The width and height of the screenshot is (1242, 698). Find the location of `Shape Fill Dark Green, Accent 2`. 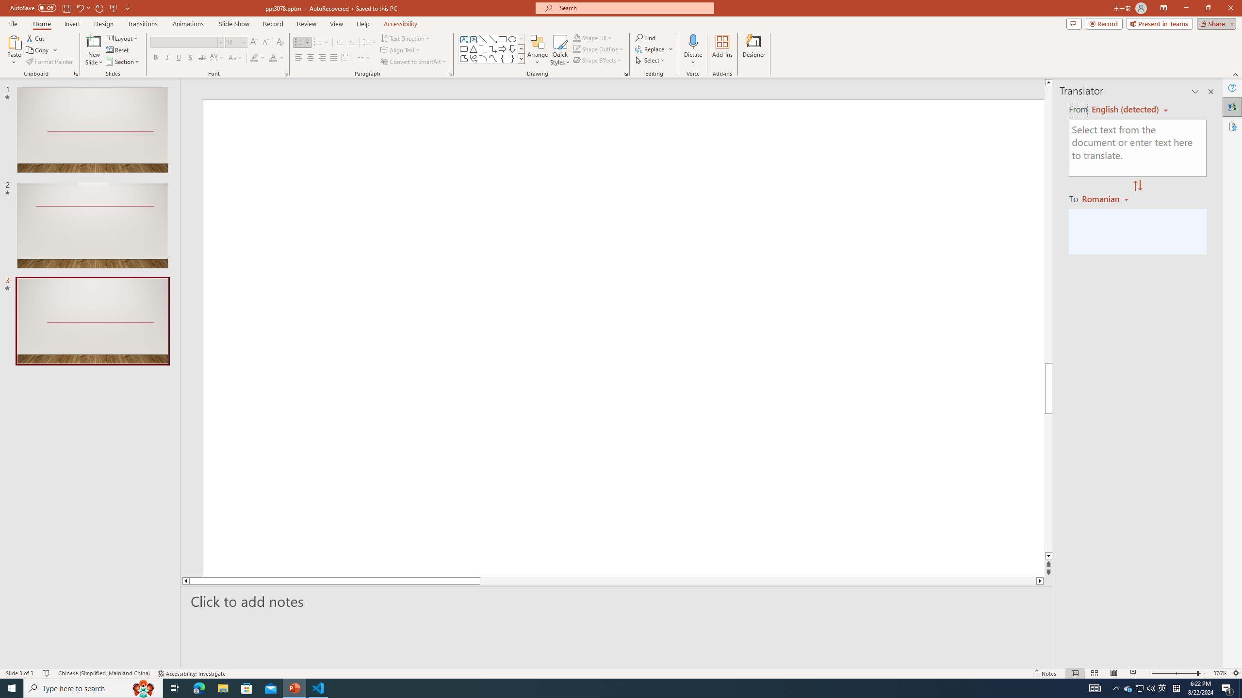

Shape Fill Dark Green, Accent 2 is located at coordinates (576, 38).